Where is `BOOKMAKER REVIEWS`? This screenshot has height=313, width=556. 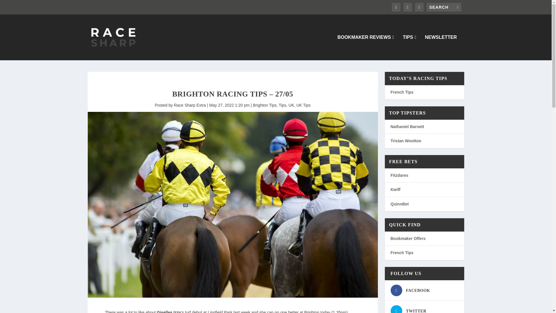
BOOKMAKER REVIEWS is located at coordinates (366, 48).